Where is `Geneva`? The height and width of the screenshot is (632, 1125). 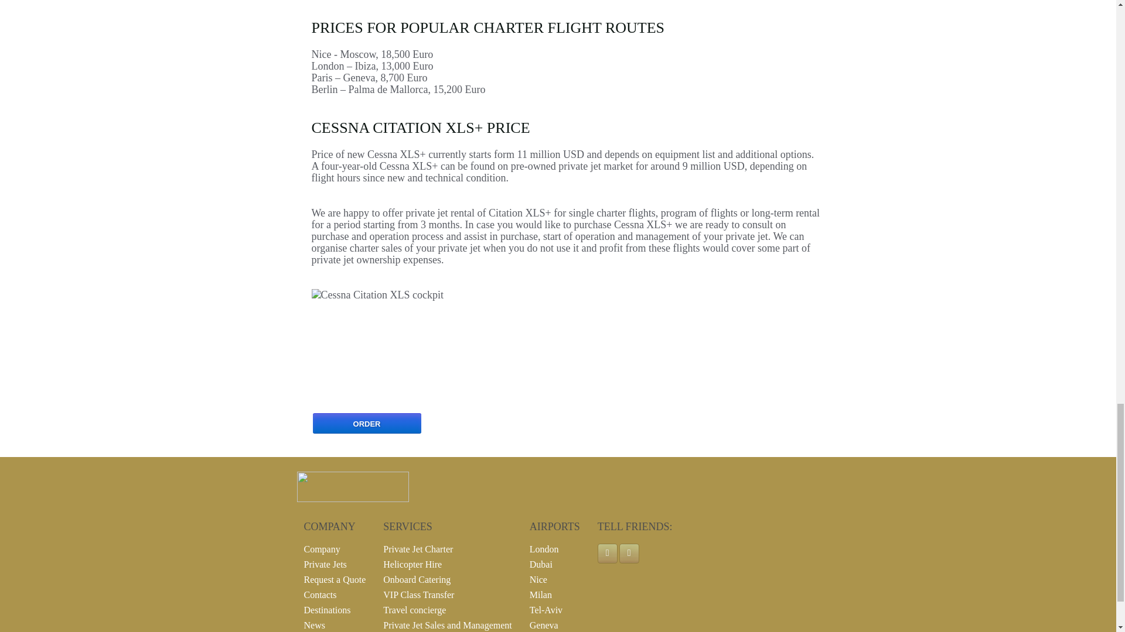
Geneva is located at coordinates (544, 625).